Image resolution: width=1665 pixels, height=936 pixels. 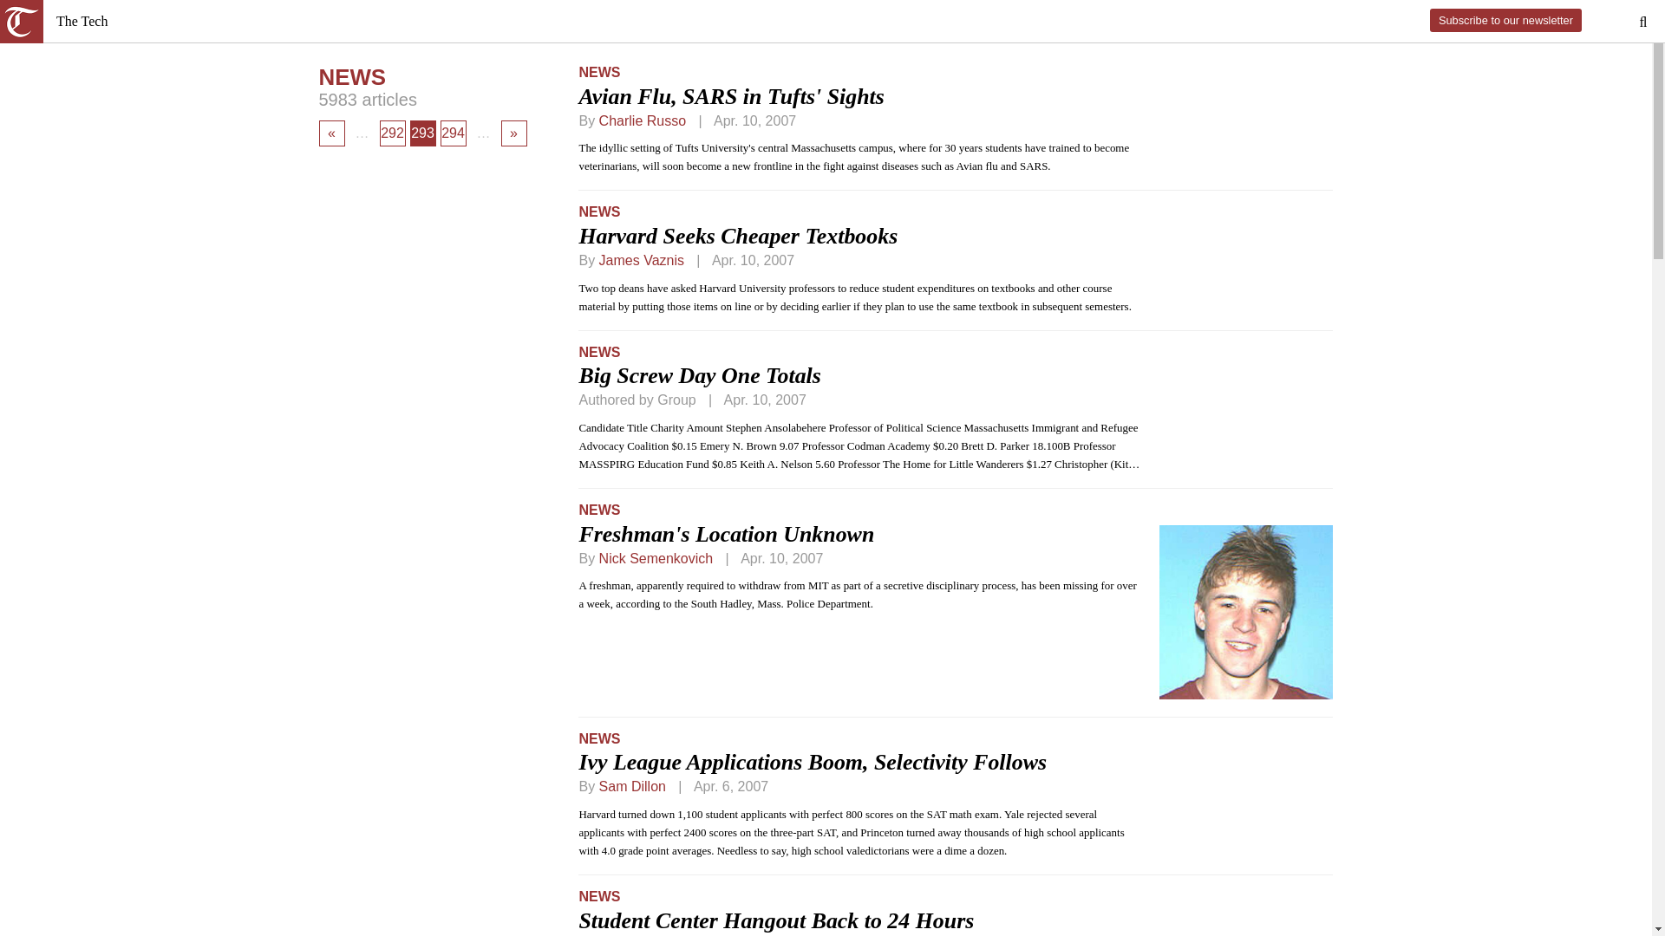 I want to click on James Vaznis, so click(x=642, y=260).